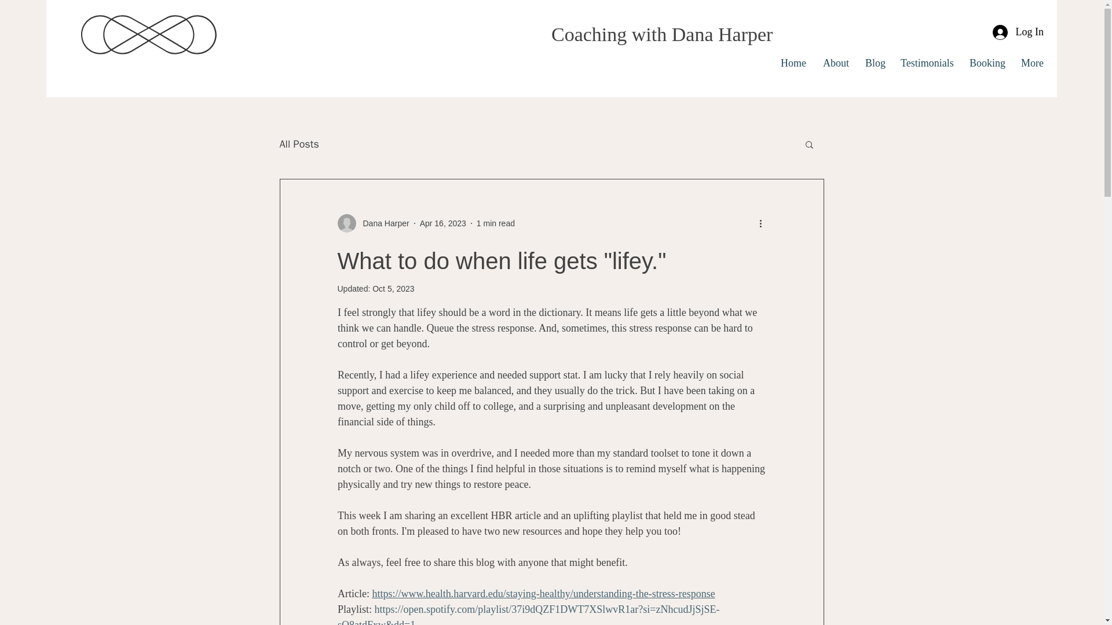  I want to click on About, so click(835, 62).